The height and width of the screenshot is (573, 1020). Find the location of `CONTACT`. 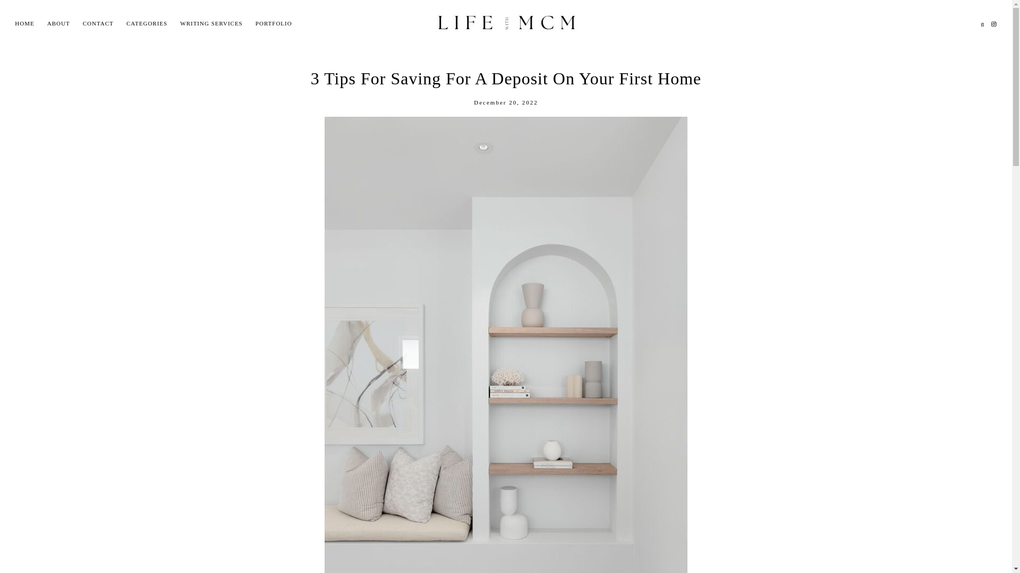

CONTACT is located at coordinates (98, 23).